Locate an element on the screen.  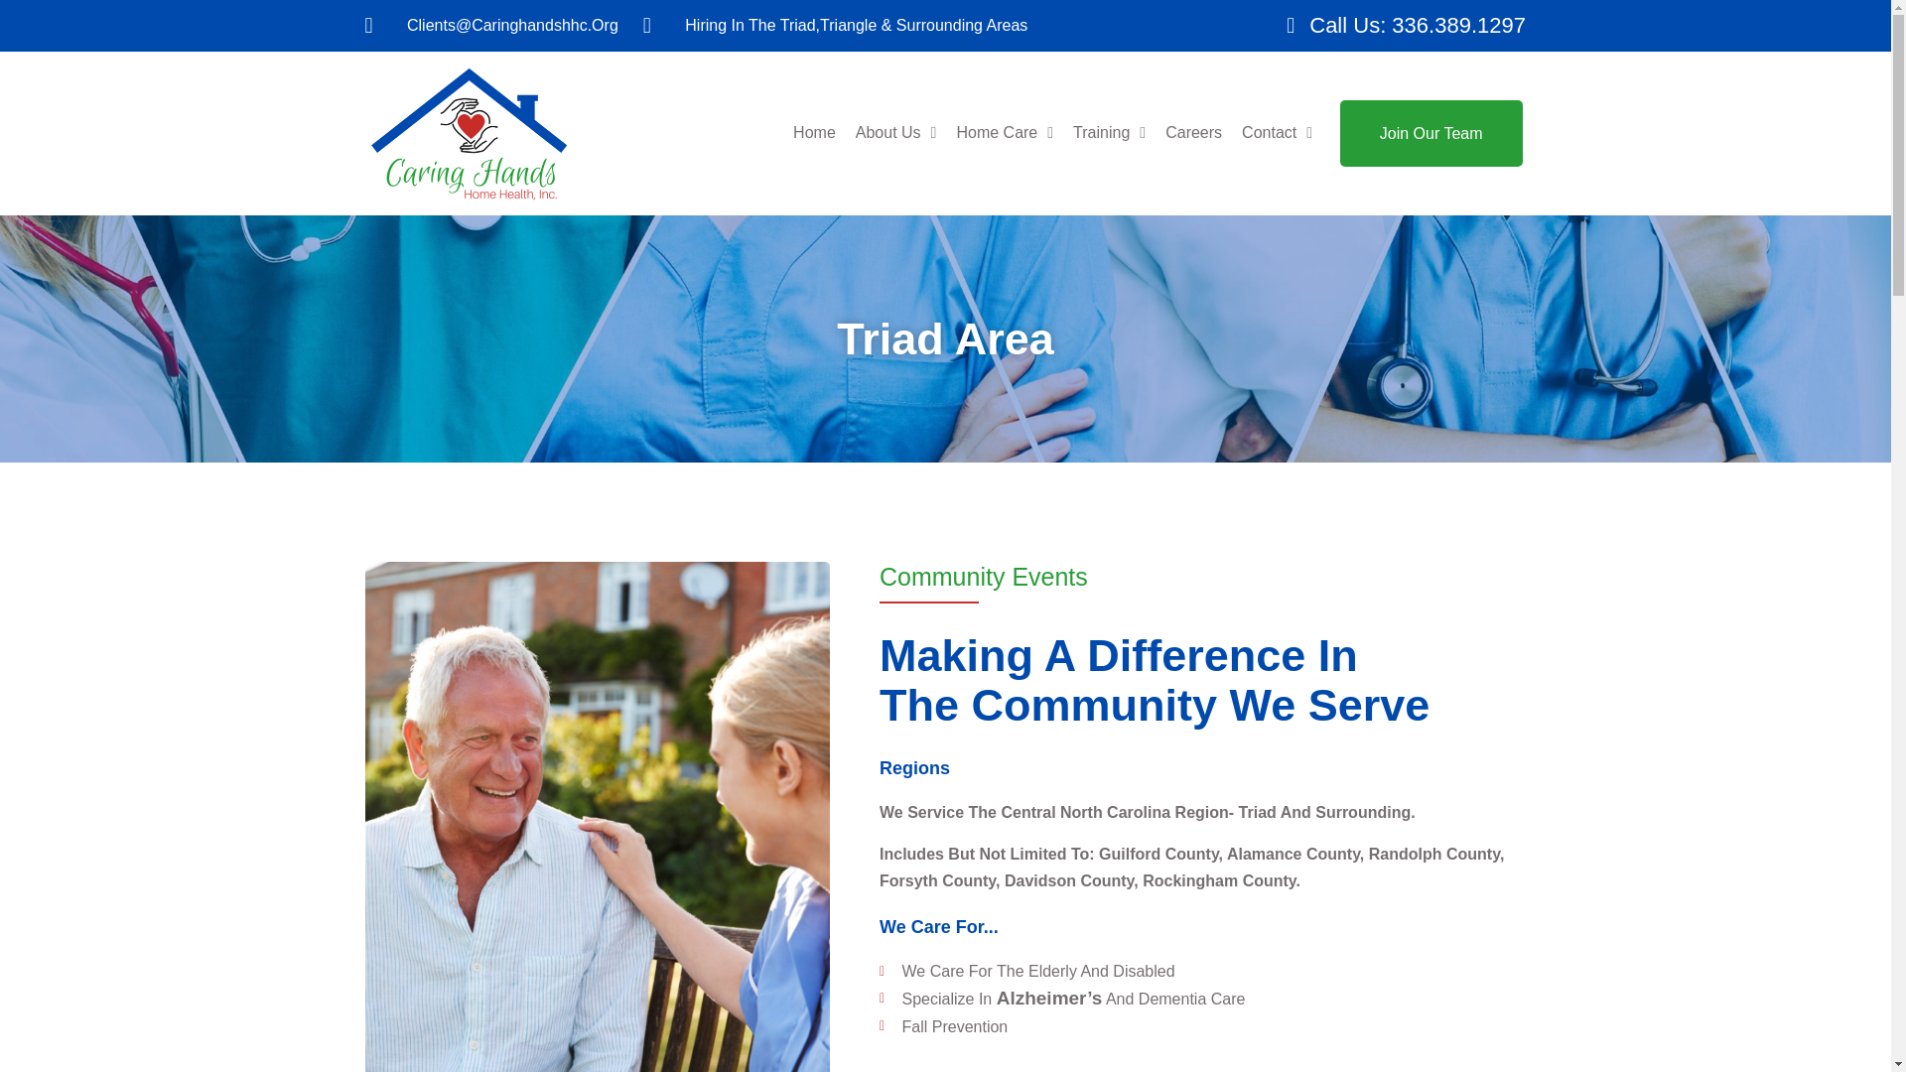
Home Care is located at coordinates (1005, 133).